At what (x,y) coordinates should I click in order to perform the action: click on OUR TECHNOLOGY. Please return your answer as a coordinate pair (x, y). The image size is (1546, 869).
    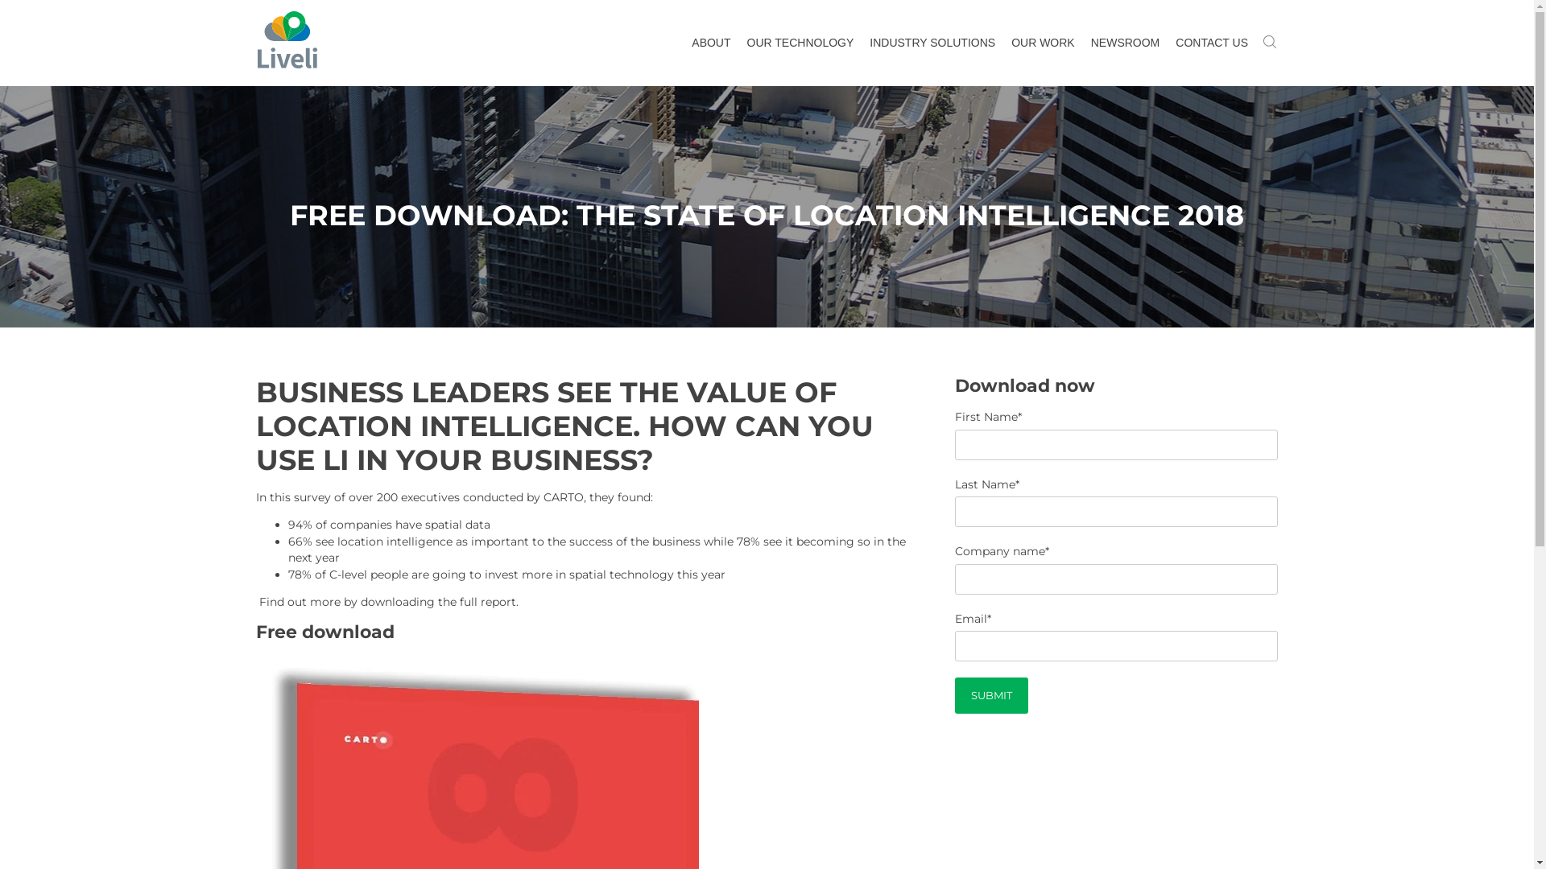
    Looking at the image, I should click on (800, 43).